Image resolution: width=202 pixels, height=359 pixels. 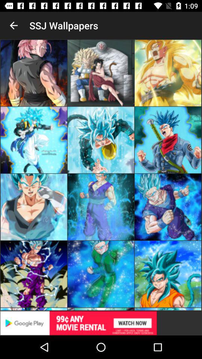 I want to click on go to  the image on first row second column, so click(x=101, y=73).